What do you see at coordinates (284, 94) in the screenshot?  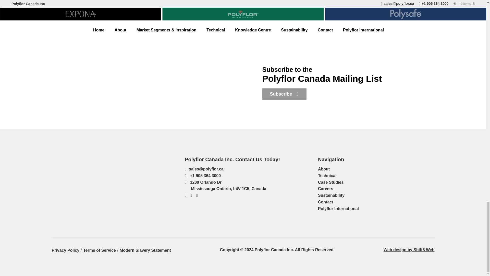 I see `Mailing List Sign Up` at bounding box center [284, 94].